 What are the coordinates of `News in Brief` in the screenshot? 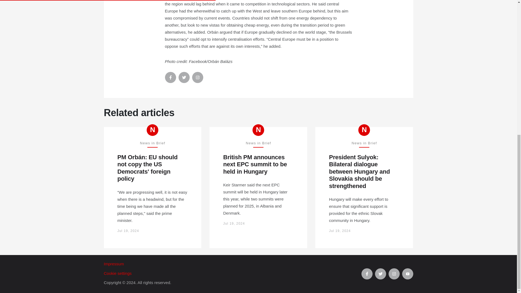 It's located at (364, 130).